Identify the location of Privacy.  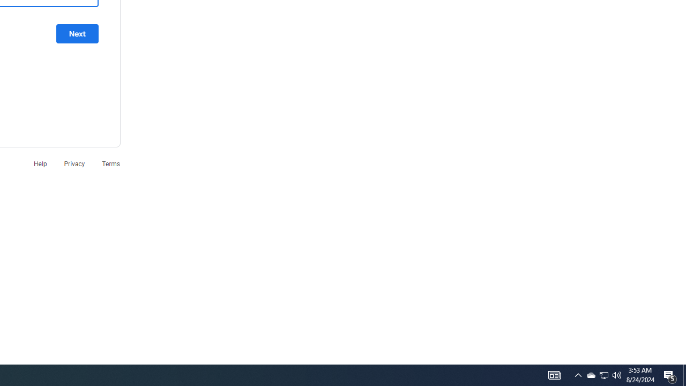
(74, 163).